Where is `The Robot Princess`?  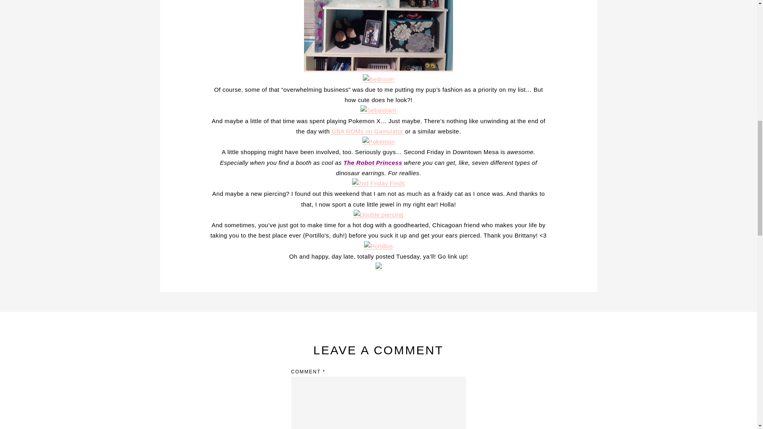 The Robot Princess is located at coordinates (373, 162).